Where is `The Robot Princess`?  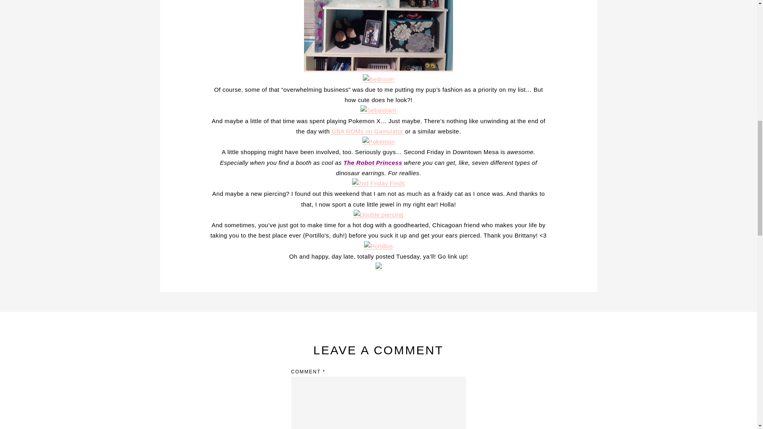 The Robot Princess is located at coordinates (373, 162).